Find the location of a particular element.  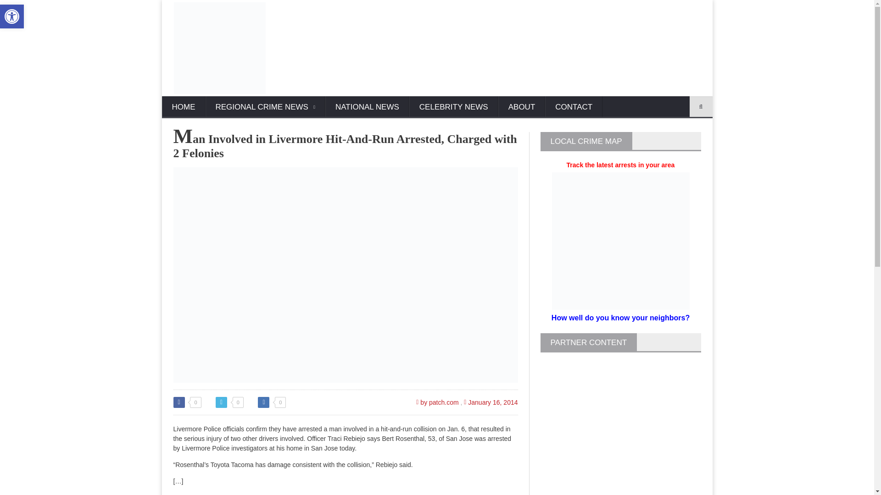

CELEBRITY NEWS is located at coordinates (454, 107).